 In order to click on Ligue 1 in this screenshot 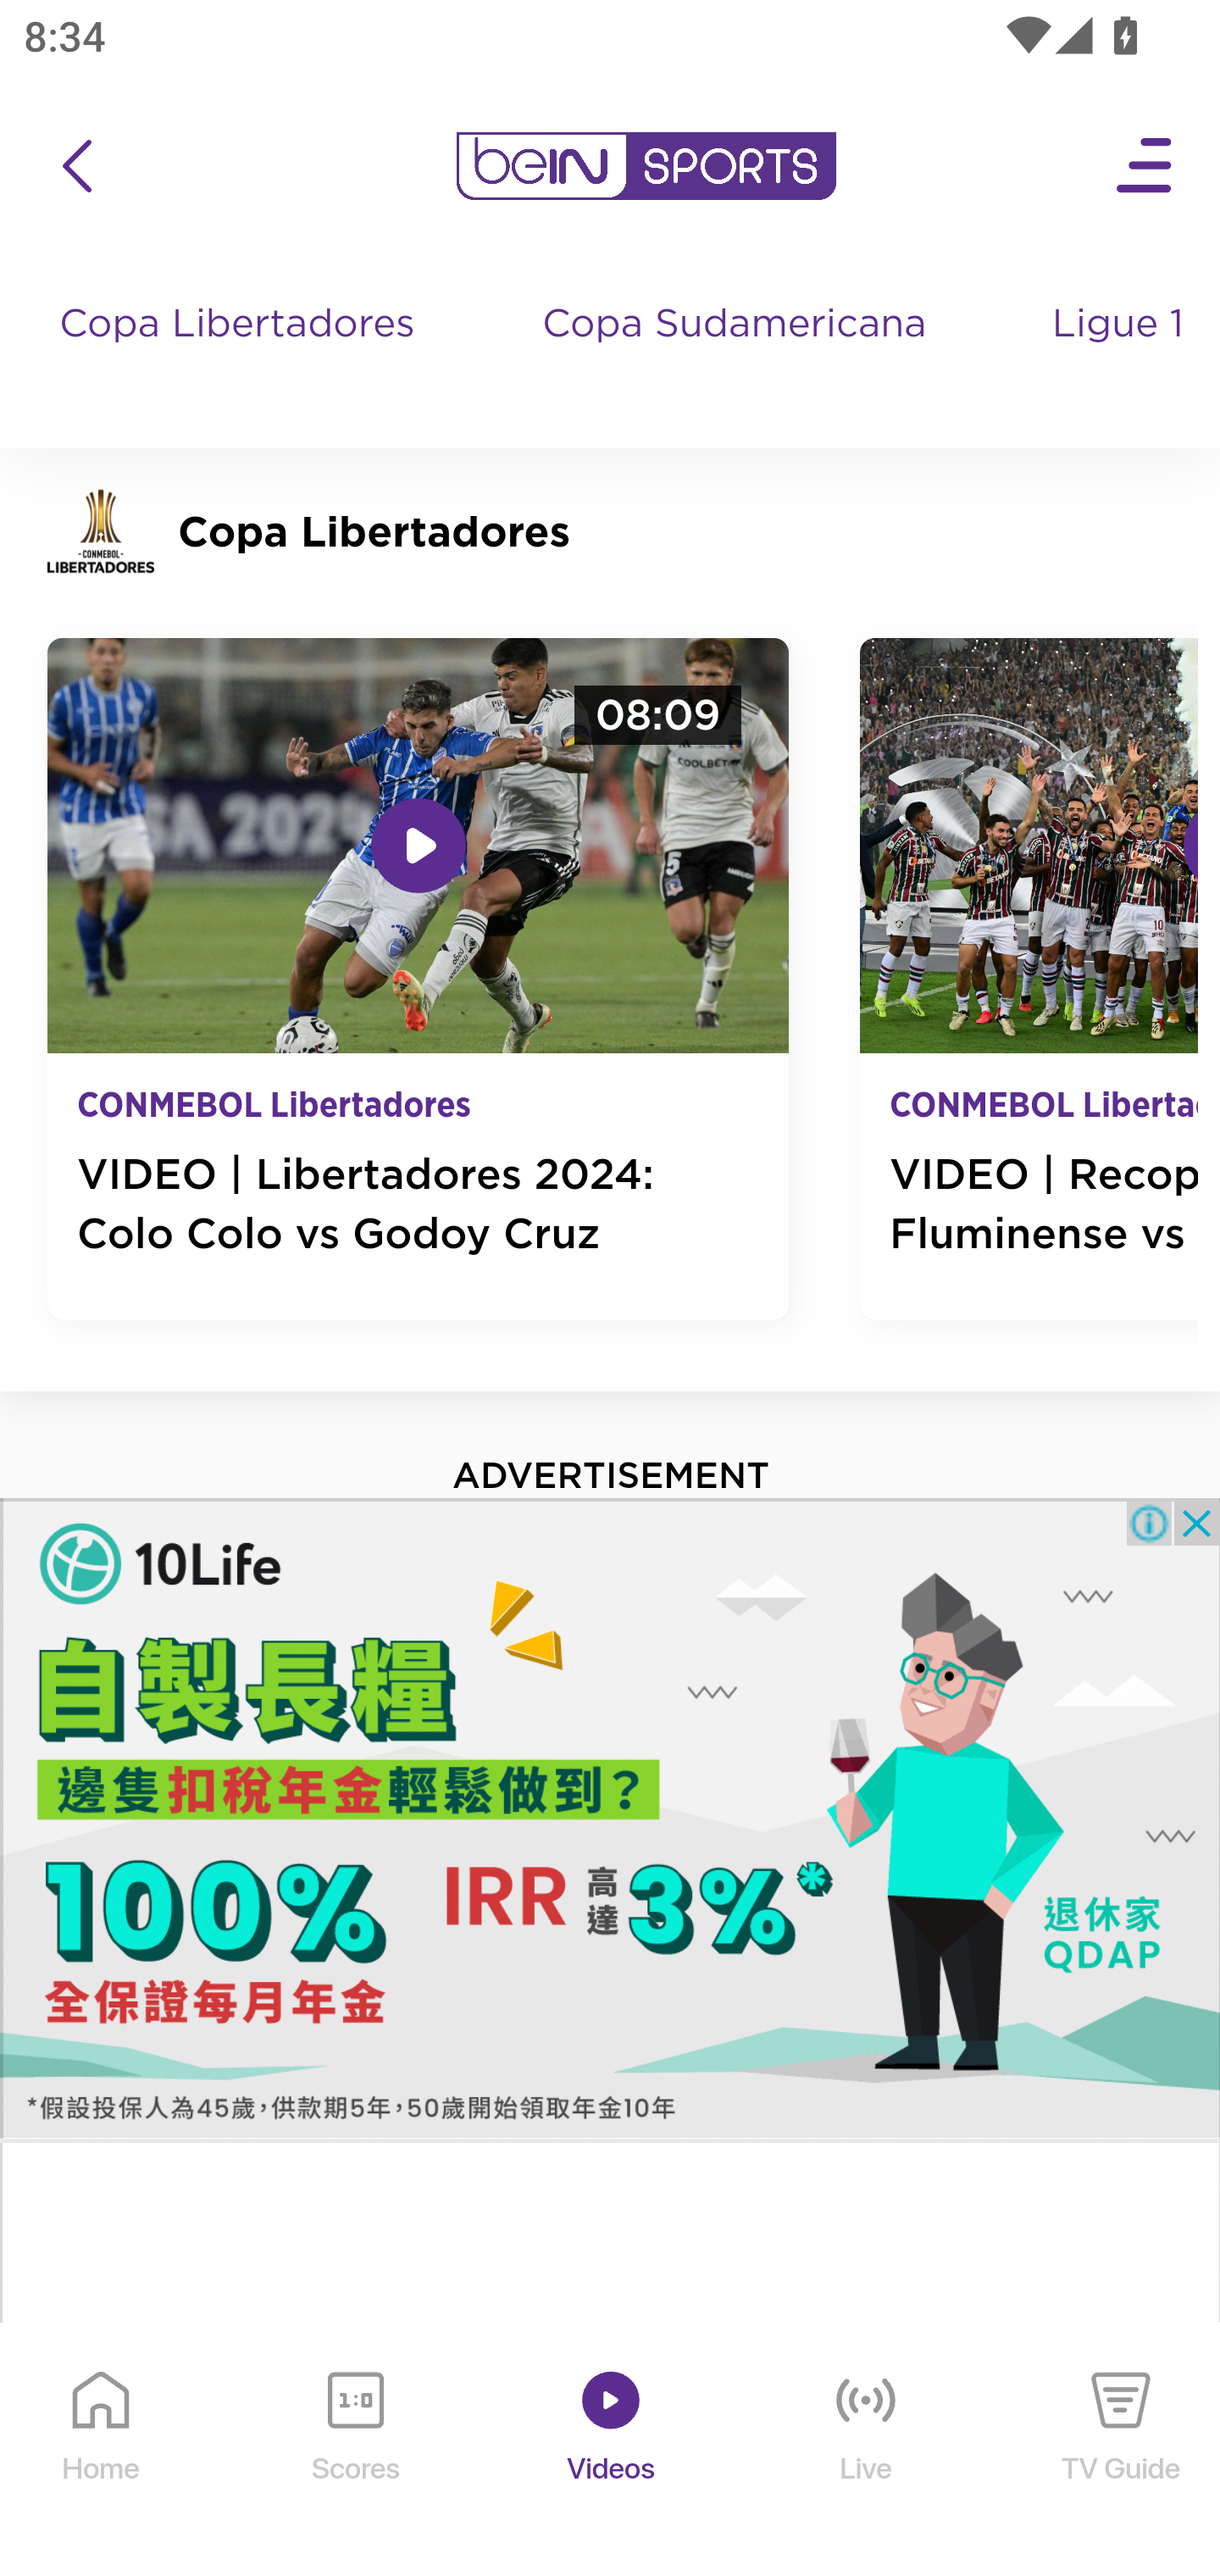, I will do `click(1121, 356)`.